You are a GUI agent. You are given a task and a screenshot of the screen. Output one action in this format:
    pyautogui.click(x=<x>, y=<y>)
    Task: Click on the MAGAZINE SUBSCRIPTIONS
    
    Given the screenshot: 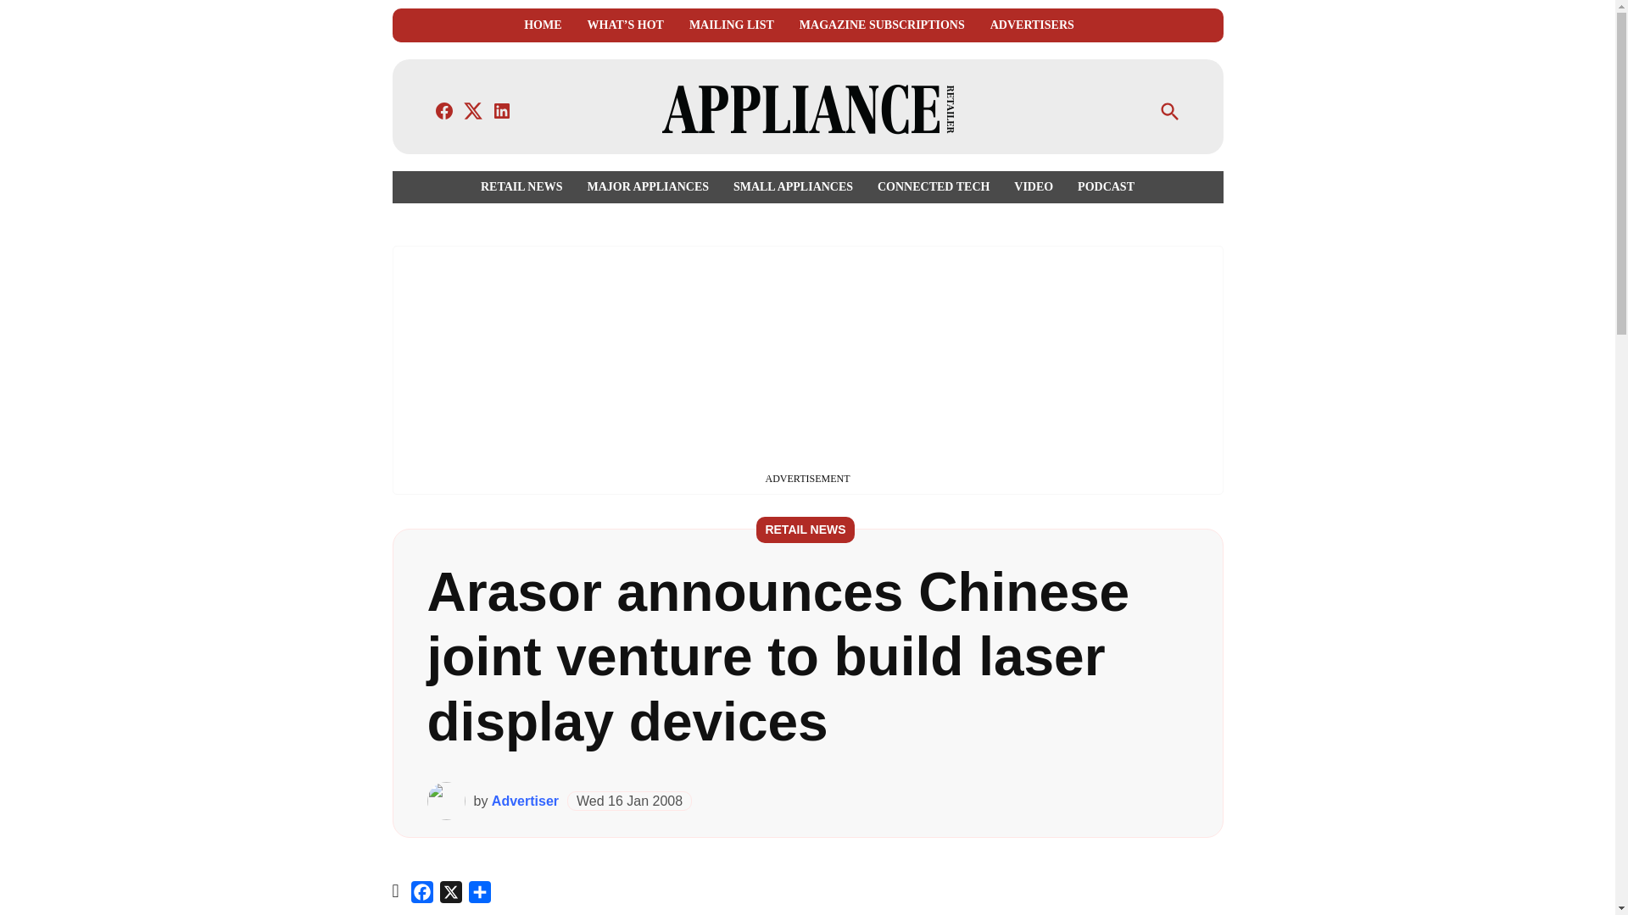 What is the action you would take?
    pyautogui.click(x=882, y=25)
    